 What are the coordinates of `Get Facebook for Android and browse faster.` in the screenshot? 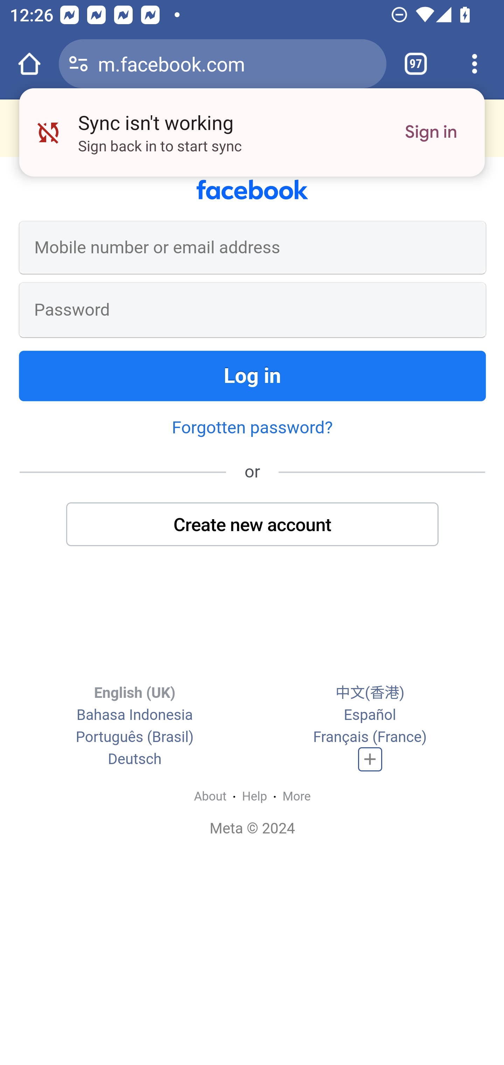 It's located at (252, 128).